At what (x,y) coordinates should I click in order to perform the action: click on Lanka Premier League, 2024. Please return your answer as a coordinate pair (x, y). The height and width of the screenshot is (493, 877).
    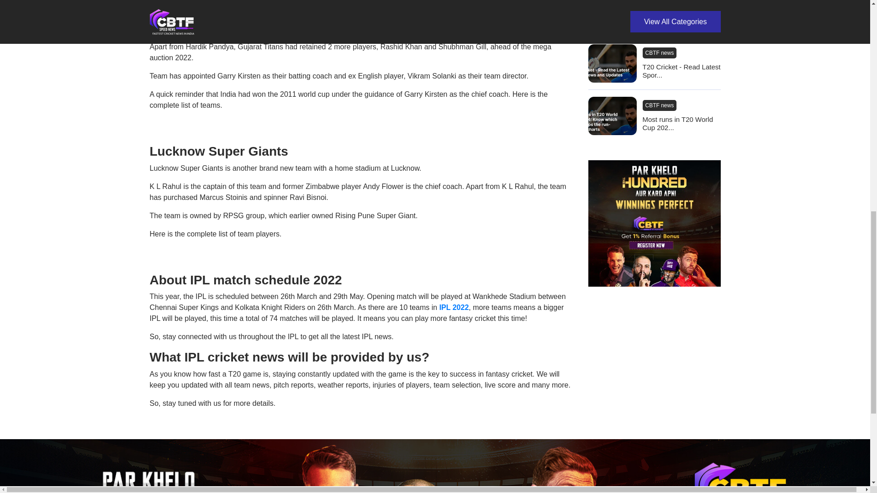
    Looking at the image, I should click on (679, 5).